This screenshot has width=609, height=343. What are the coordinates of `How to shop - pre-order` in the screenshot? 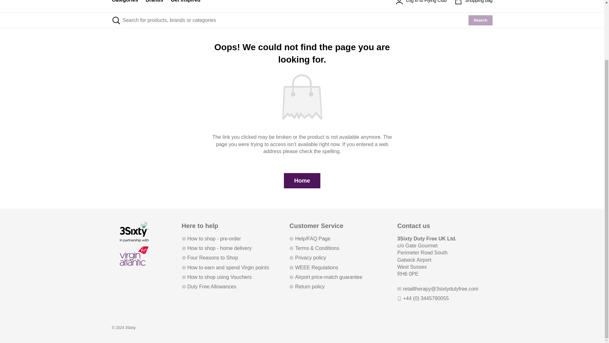 It's located at (211, 239).